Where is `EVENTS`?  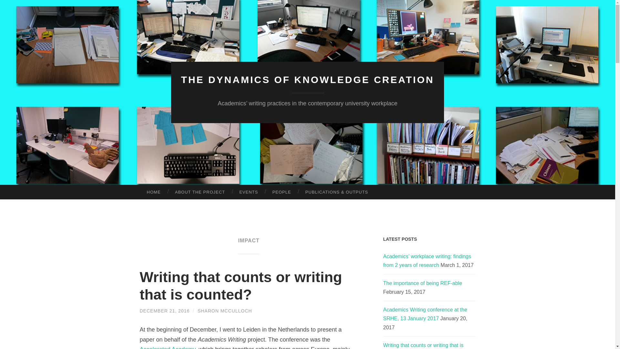
EVENTS is located at coordinates (249, 192).